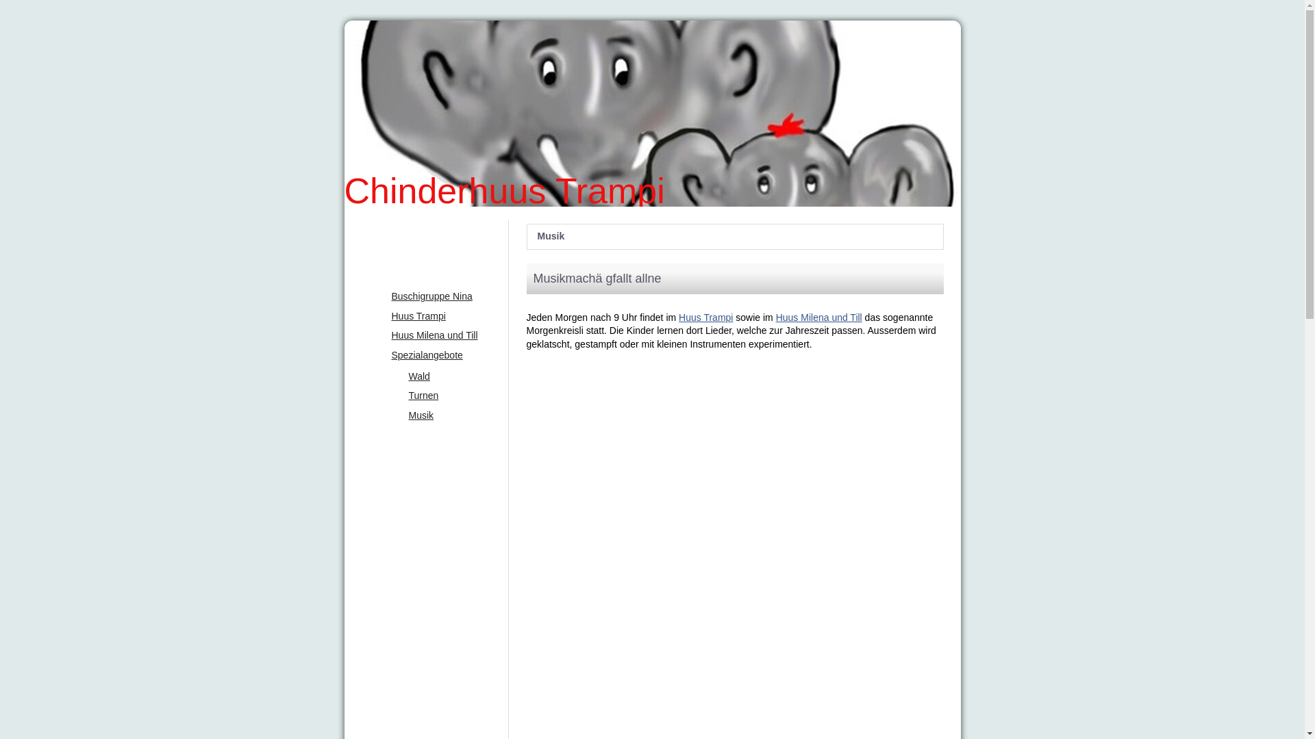 The height and width of the screenshot is (739, 1315). What do you see at coordinates (433, 297) in the screenshot?
I see `Buschigruppe Nina` at bounding box center [433, 297].